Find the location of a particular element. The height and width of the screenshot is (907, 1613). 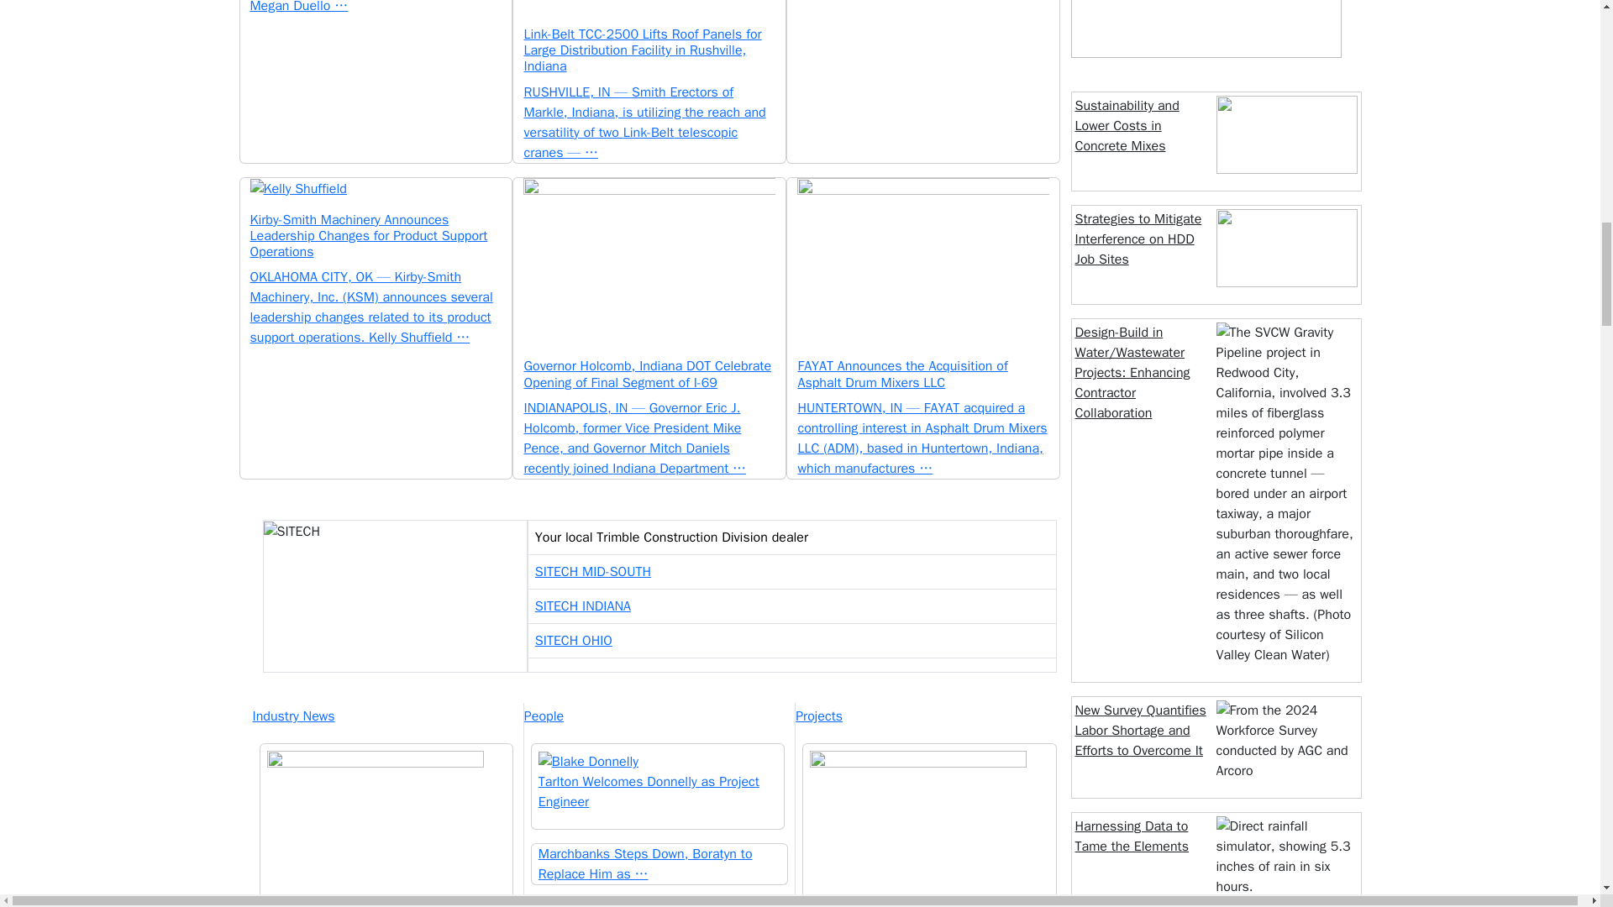

SITECH MID-SOUTH is located at coordinates (593, 571).